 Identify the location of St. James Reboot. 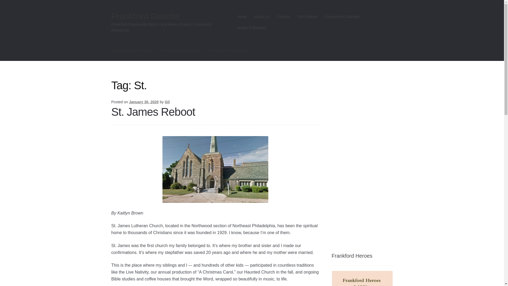
(153, 111).